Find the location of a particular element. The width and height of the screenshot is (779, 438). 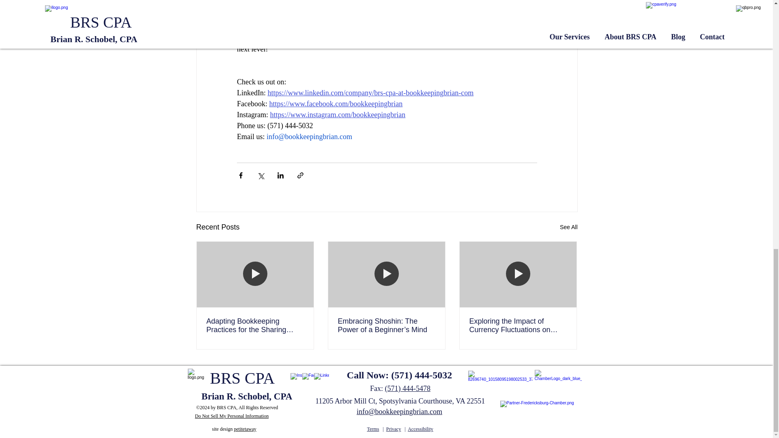

Do Not Sell My Personal Information is located at coordinates (232, 416).